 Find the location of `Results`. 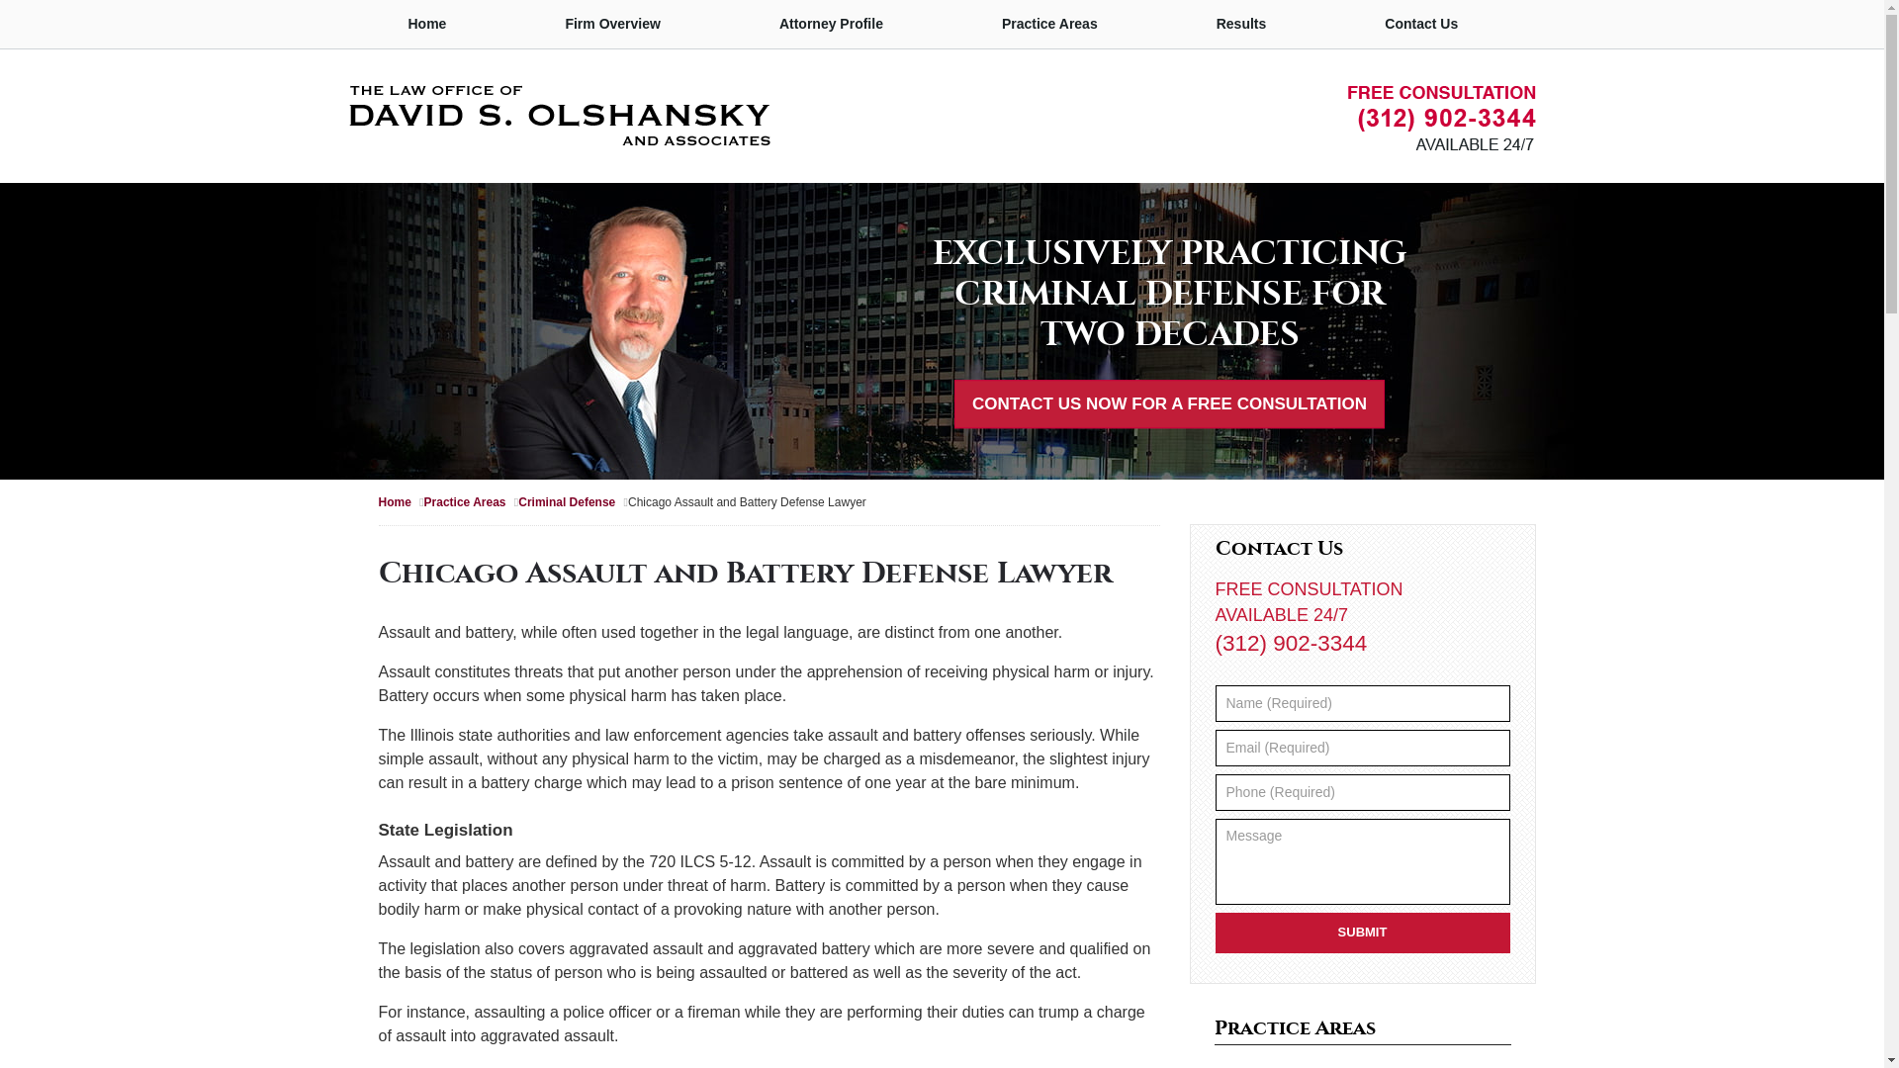

Results is located at coordinates (1242, 24).